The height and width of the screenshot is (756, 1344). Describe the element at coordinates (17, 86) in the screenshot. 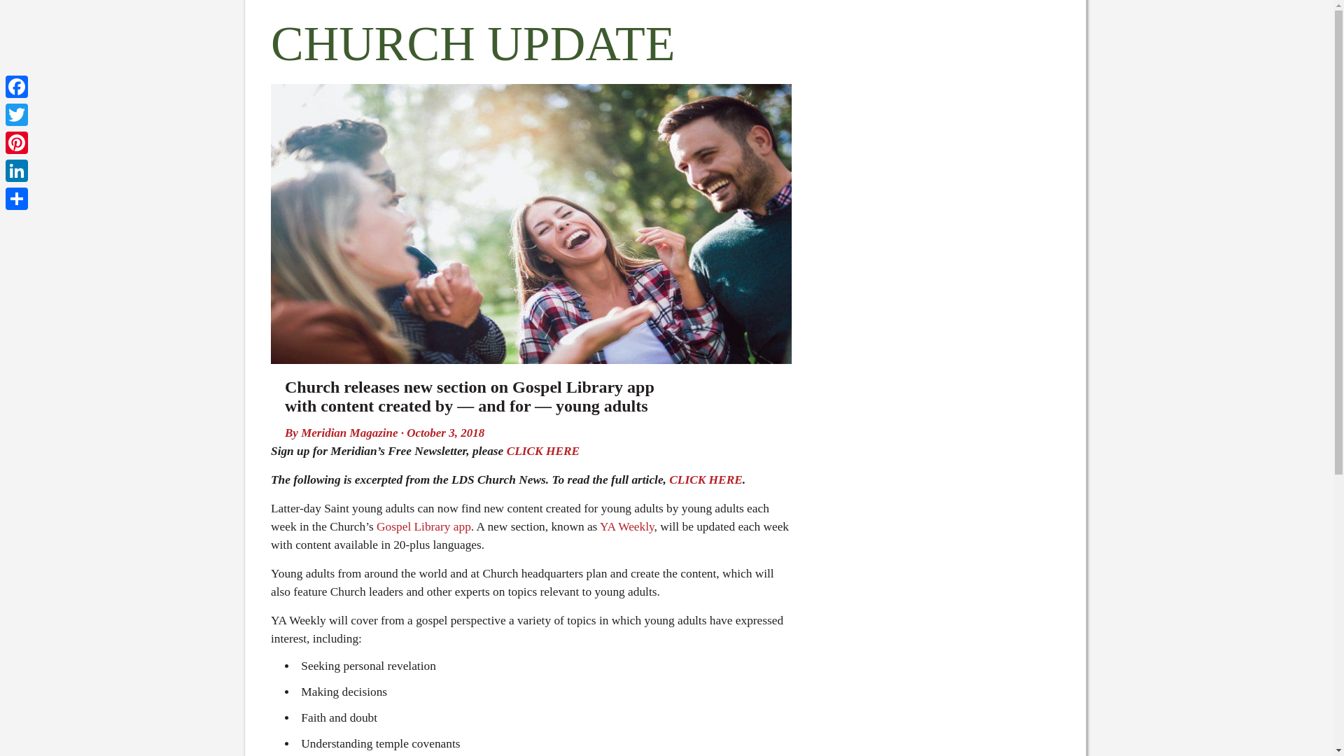

I see `Facebook` at that location.